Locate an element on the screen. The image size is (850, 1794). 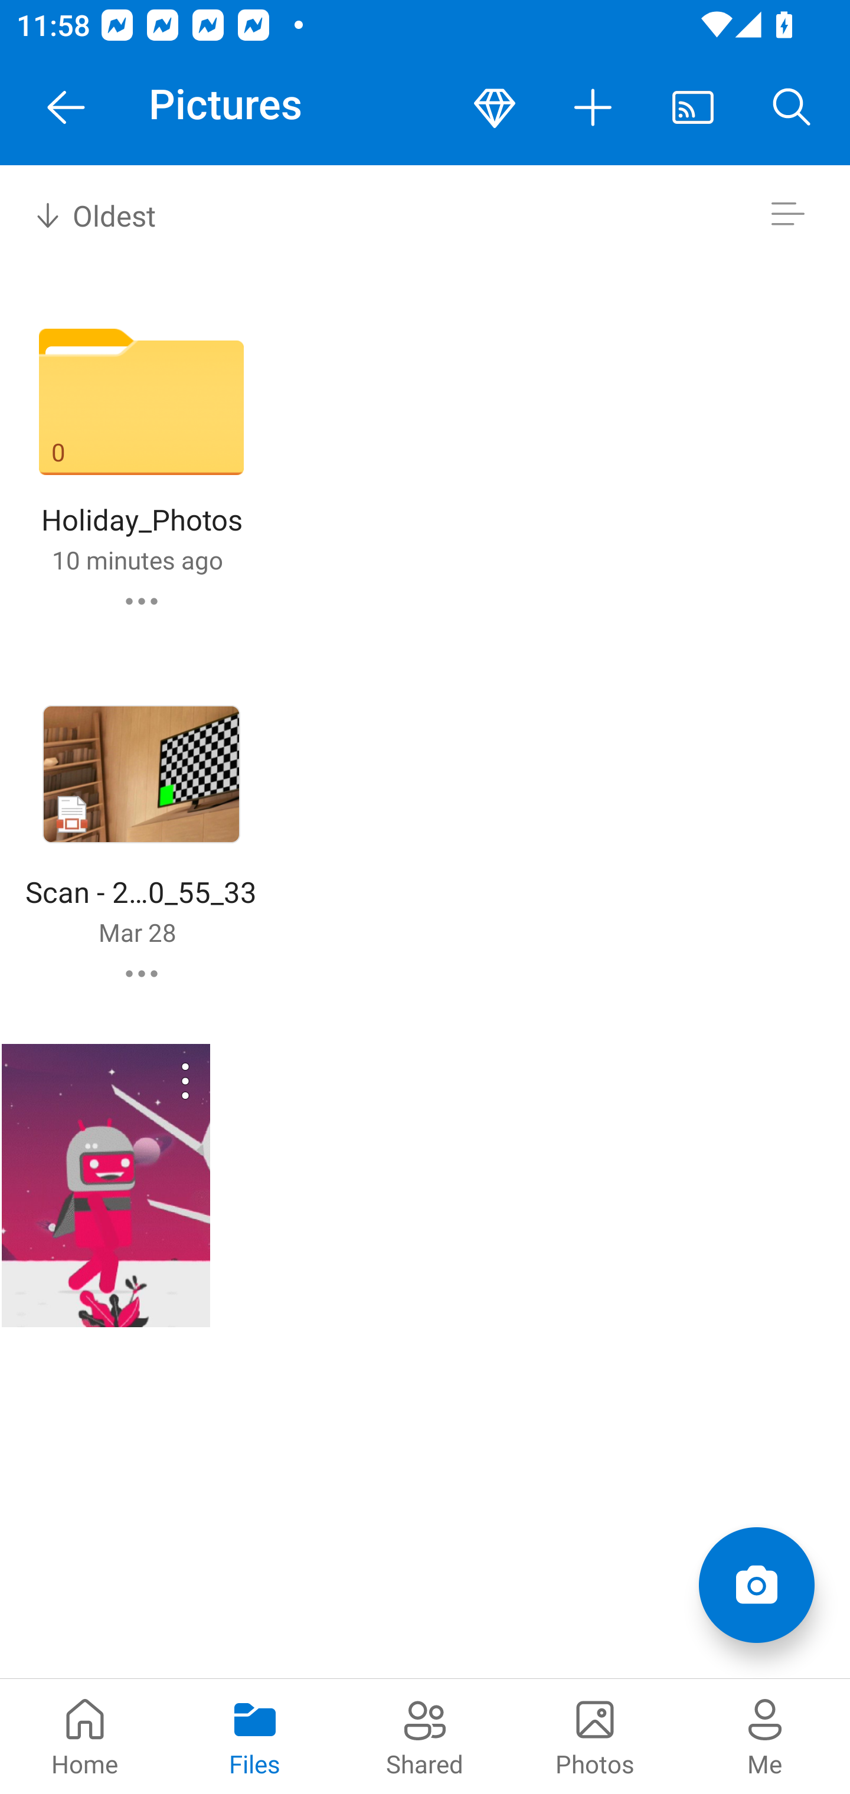
Shared pivot Shared is located at coordinates (425, 1736).